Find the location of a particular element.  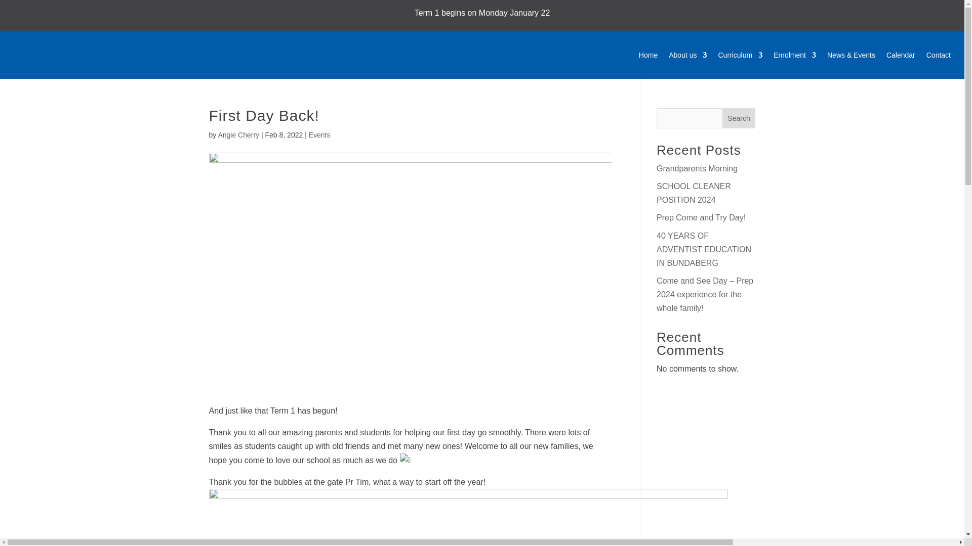

40 YEARS OF ADVENTIST EDUCATION IN BUNDABERG is located at coordinates (704, 249).